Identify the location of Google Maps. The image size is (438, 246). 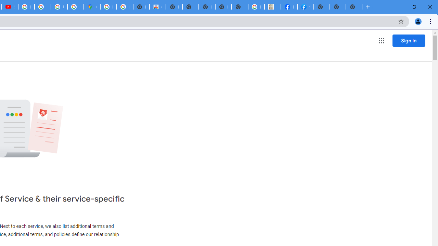
(92, 7).